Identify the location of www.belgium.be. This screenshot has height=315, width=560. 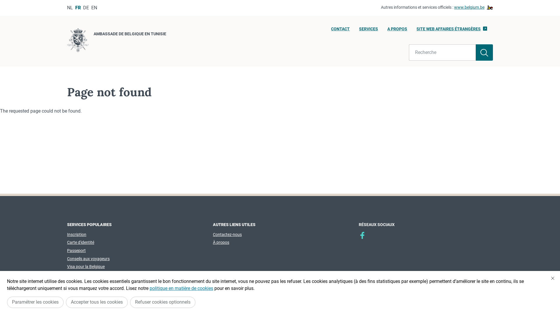
(474, 8).